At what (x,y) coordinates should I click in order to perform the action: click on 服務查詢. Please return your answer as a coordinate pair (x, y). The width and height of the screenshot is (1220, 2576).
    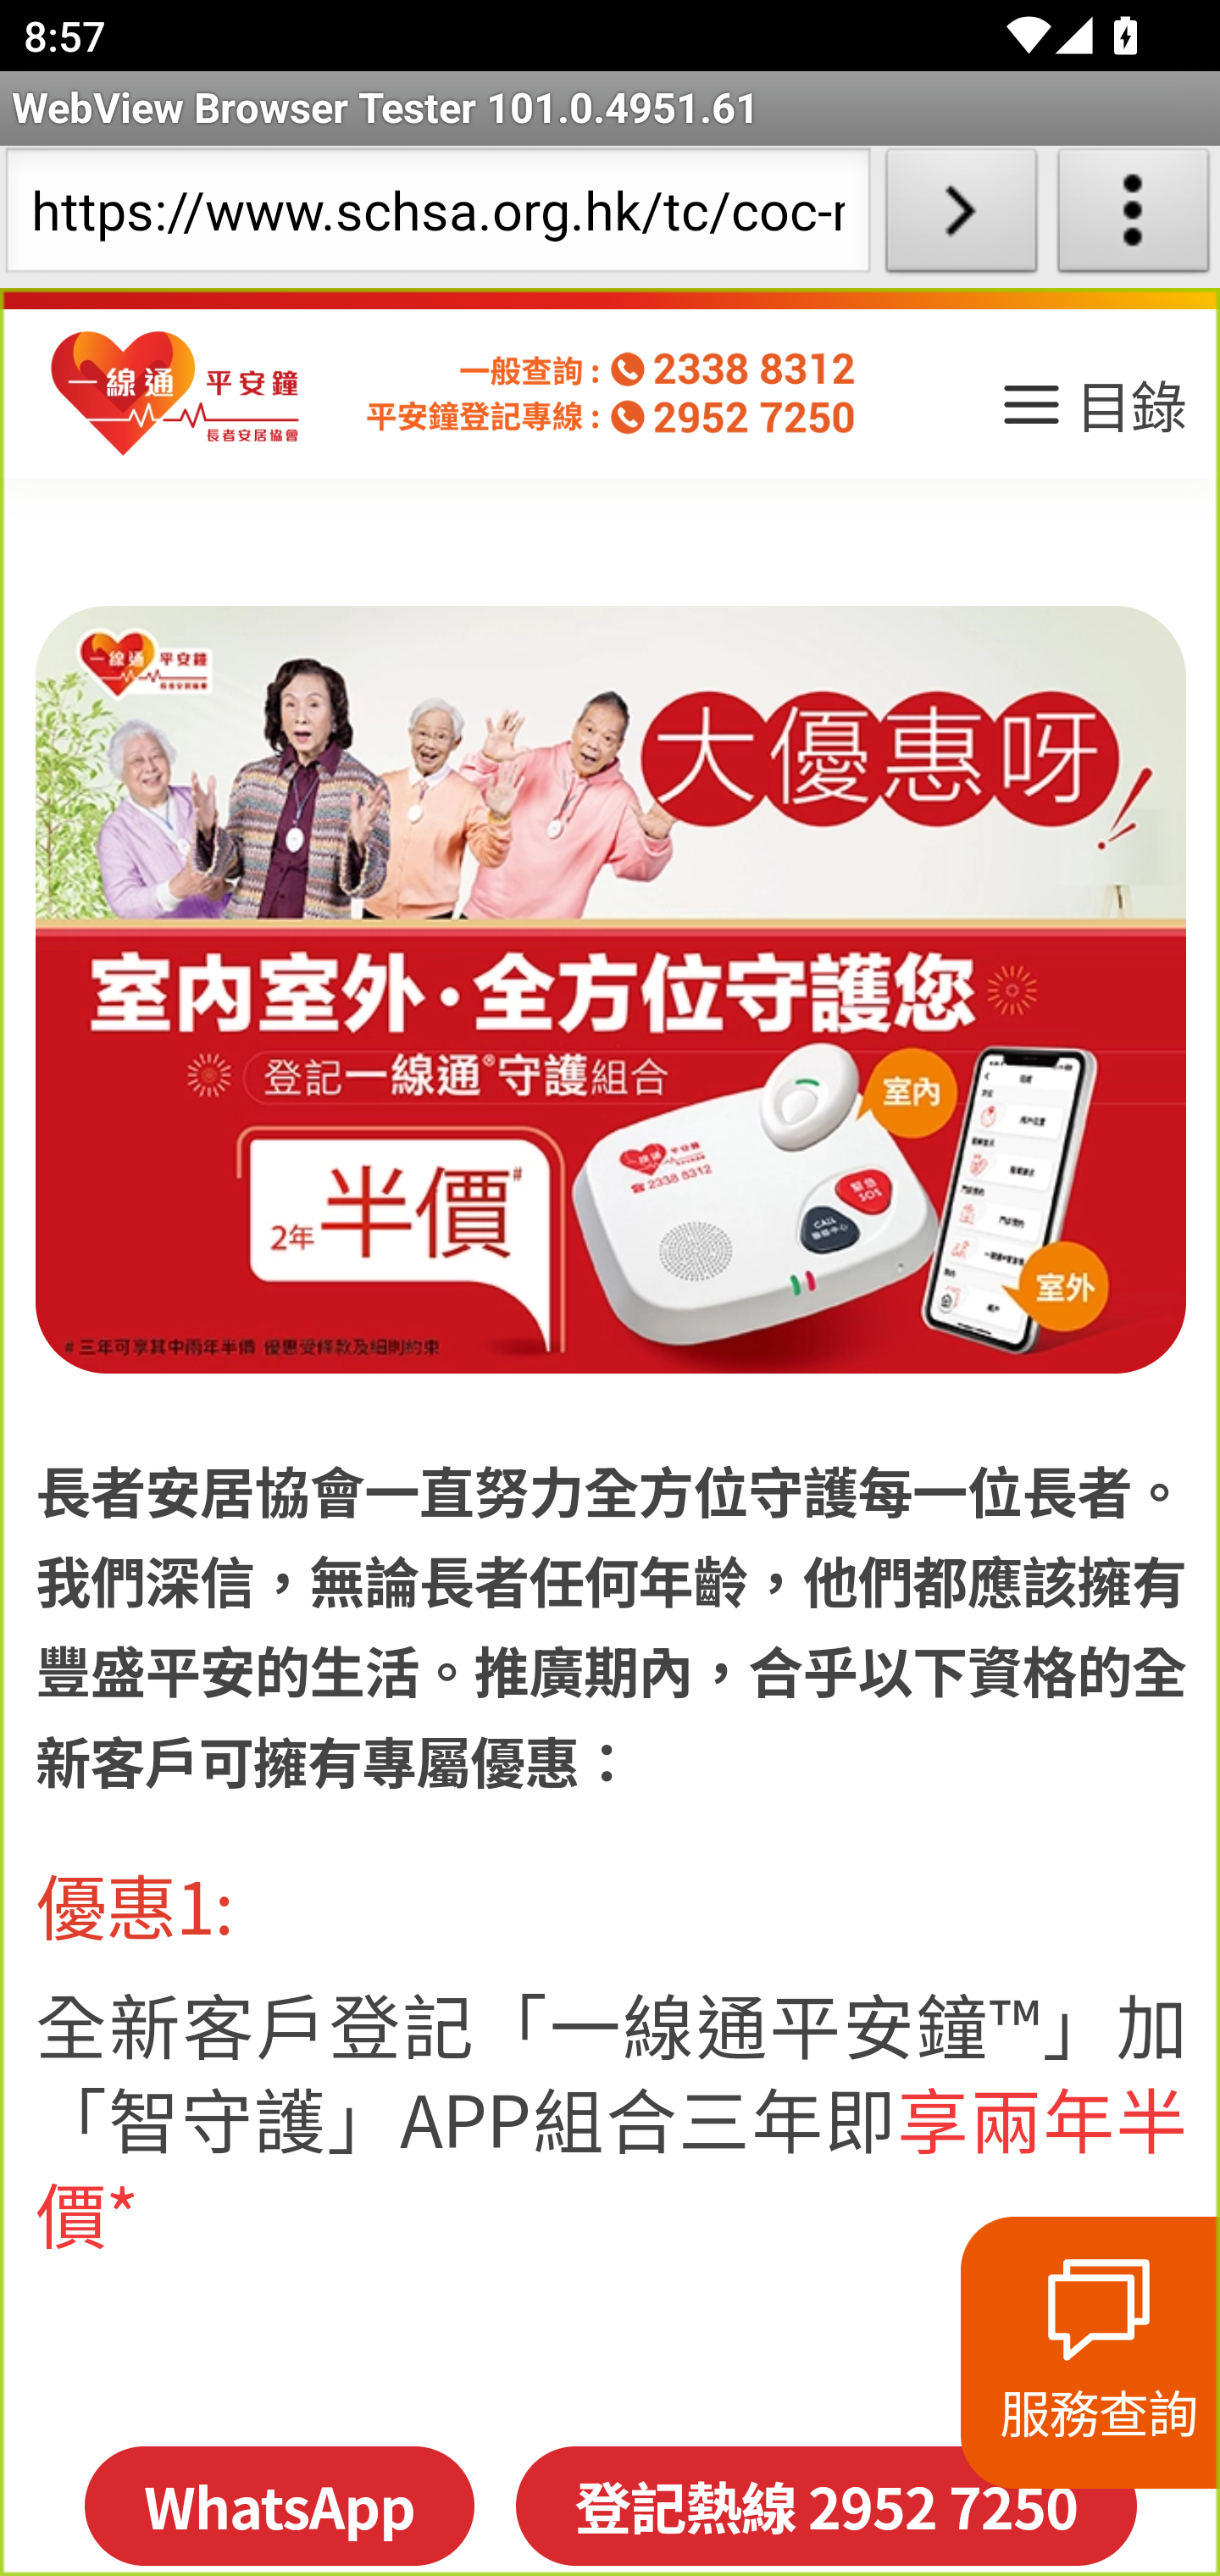
    Looking at the image, I should click on (1090, 2352).